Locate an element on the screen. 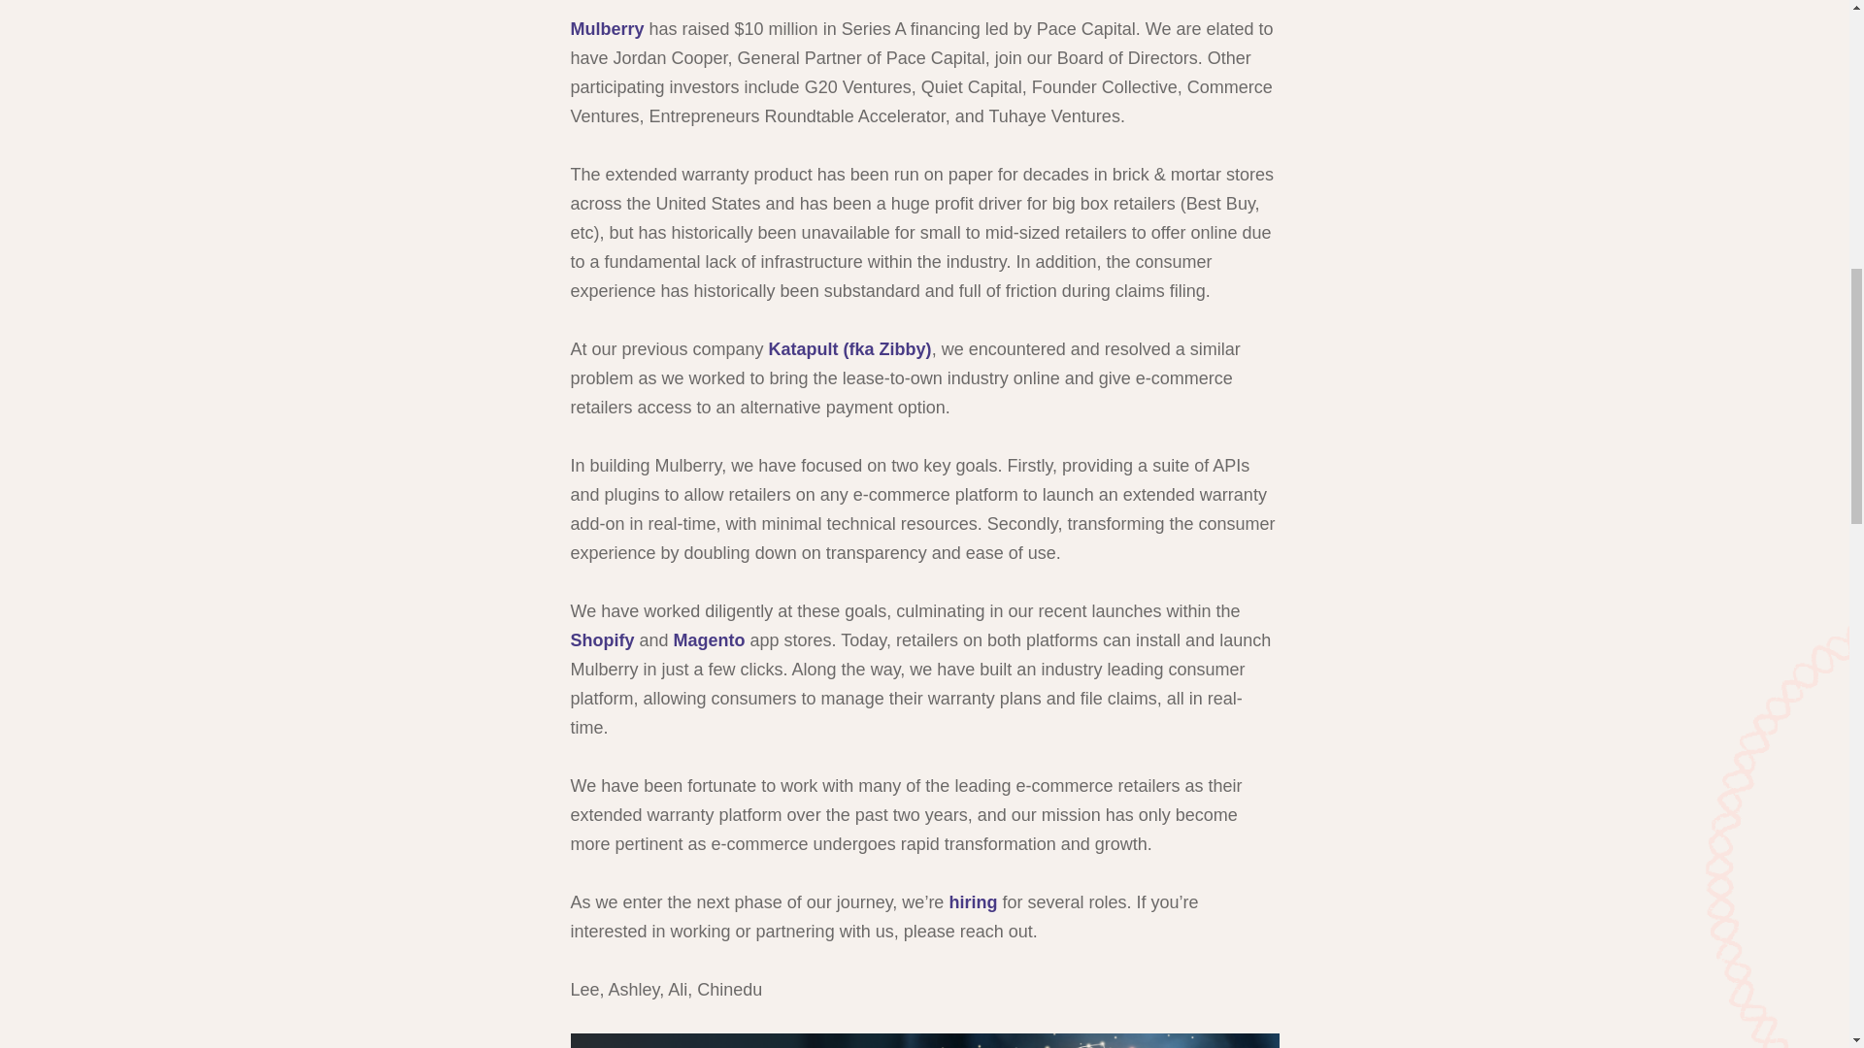 The width and height of the screenshot is (1864, 1048). Shopify is located at coordinates (602, 640).